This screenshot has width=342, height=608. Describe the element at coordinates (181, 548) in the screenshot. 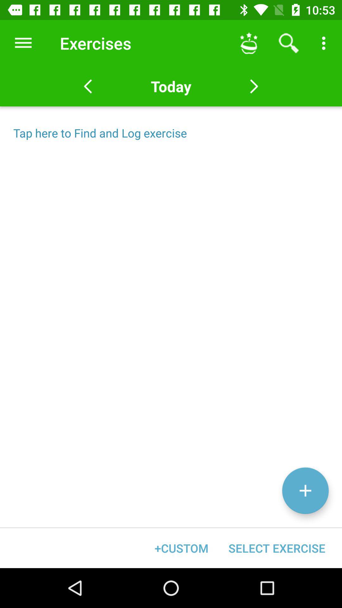

I see `swipe to the +custom` at that location.